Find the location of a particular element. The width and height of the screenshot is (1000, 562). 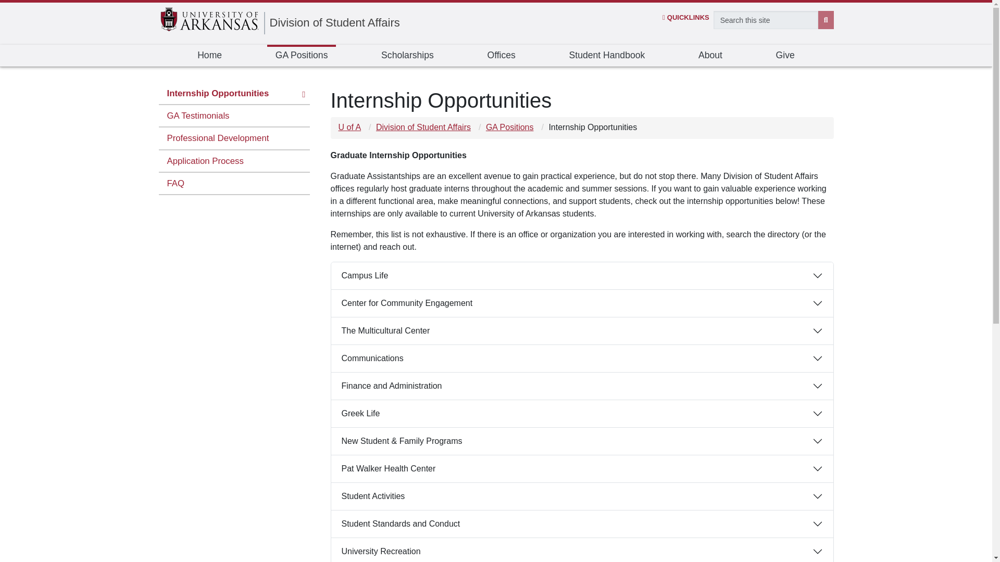

Offices is located at coordinates (501, 56).